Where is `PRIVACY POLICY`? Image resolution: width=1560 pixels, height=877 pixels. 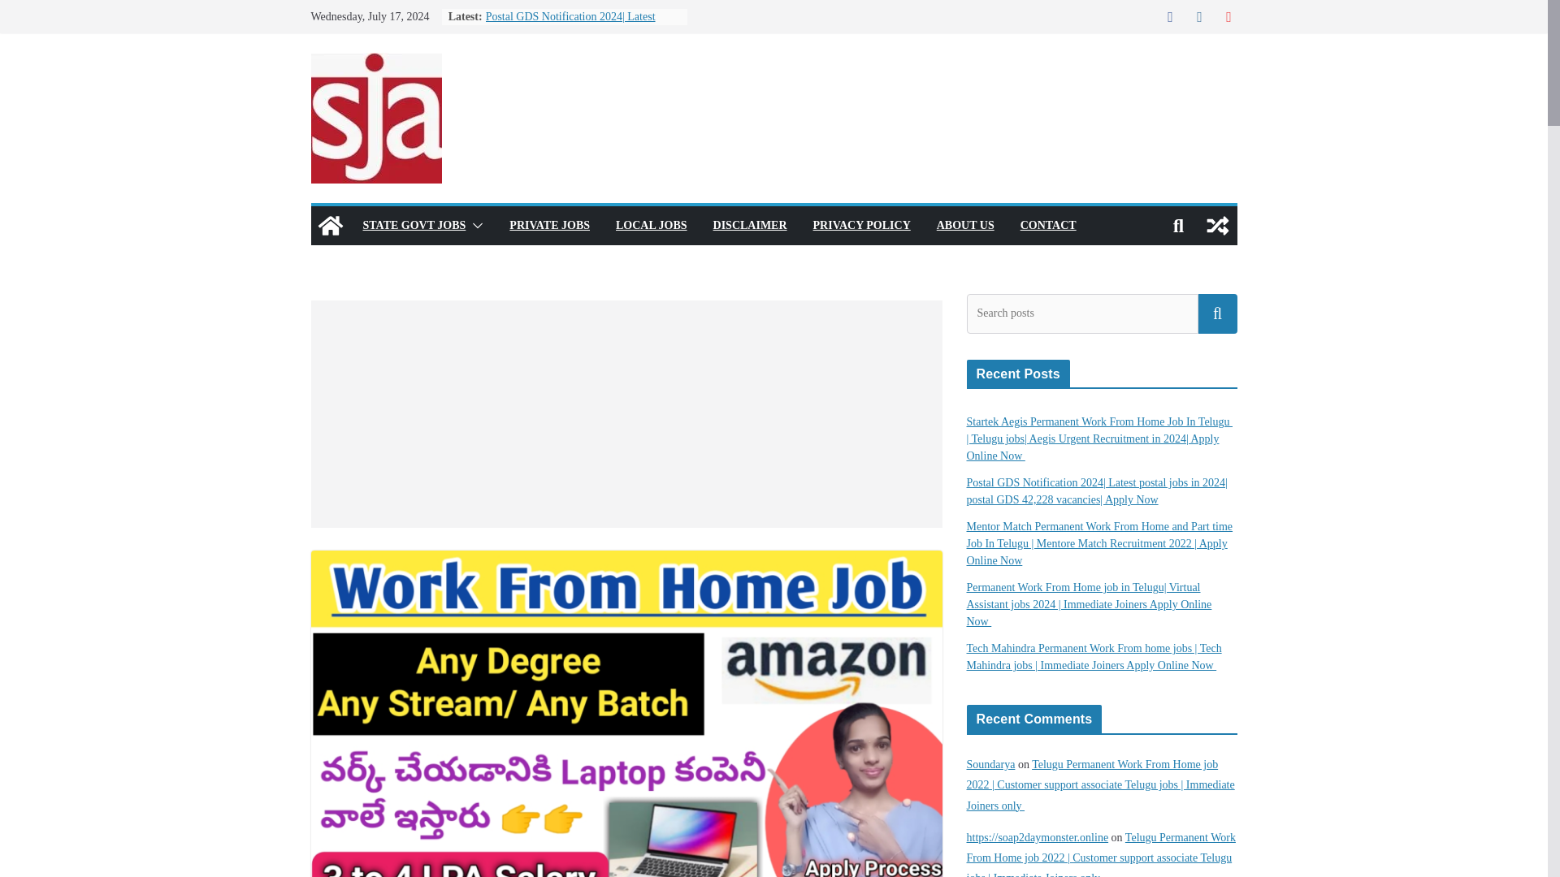 PRIVACY POLICY is located at coordinates (861, 225).